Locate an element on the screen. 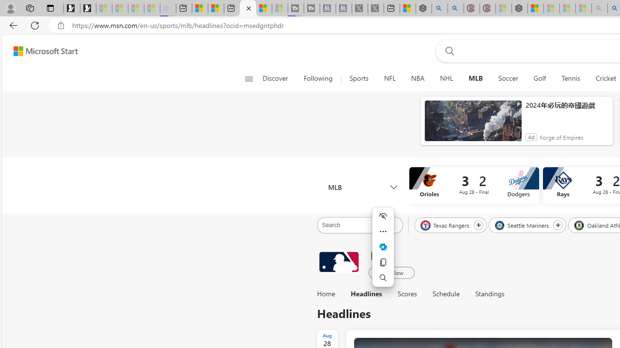  Standings is located at coordinates (485, 294).